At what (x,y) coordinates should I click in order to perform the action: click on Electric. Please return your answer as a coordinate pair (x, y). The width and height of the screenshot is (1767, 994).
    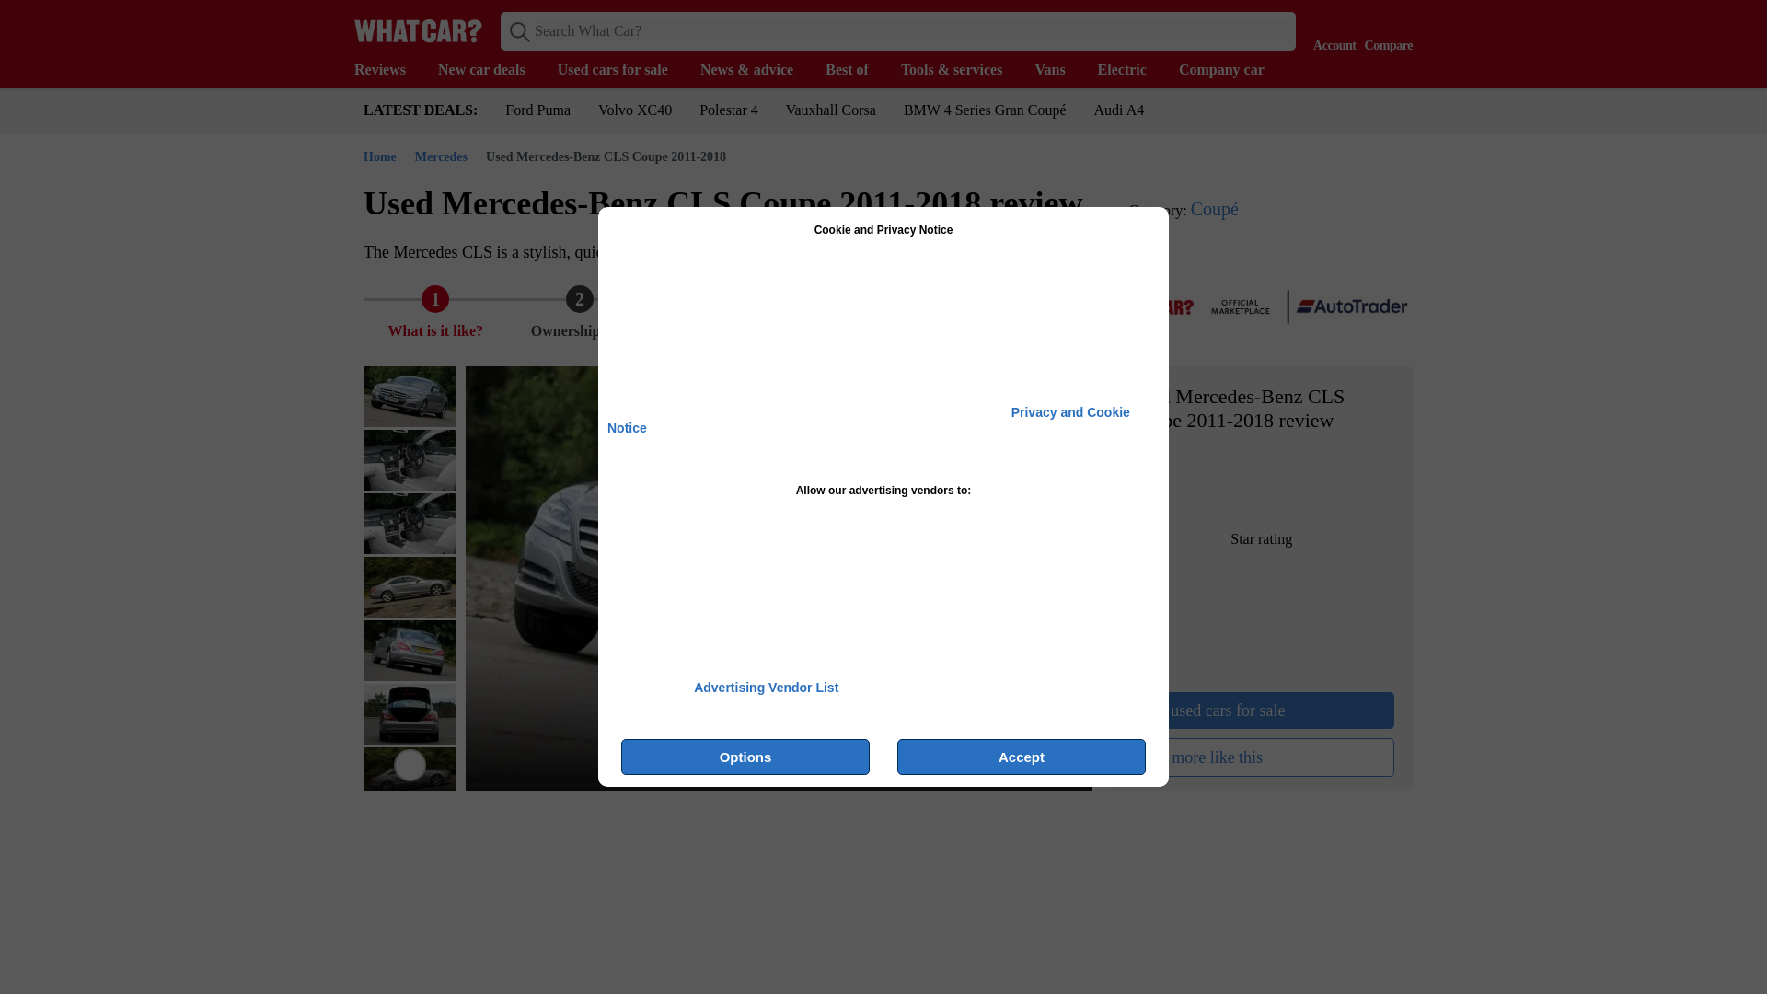
    Looking at the image, I should click on (1130, 70).